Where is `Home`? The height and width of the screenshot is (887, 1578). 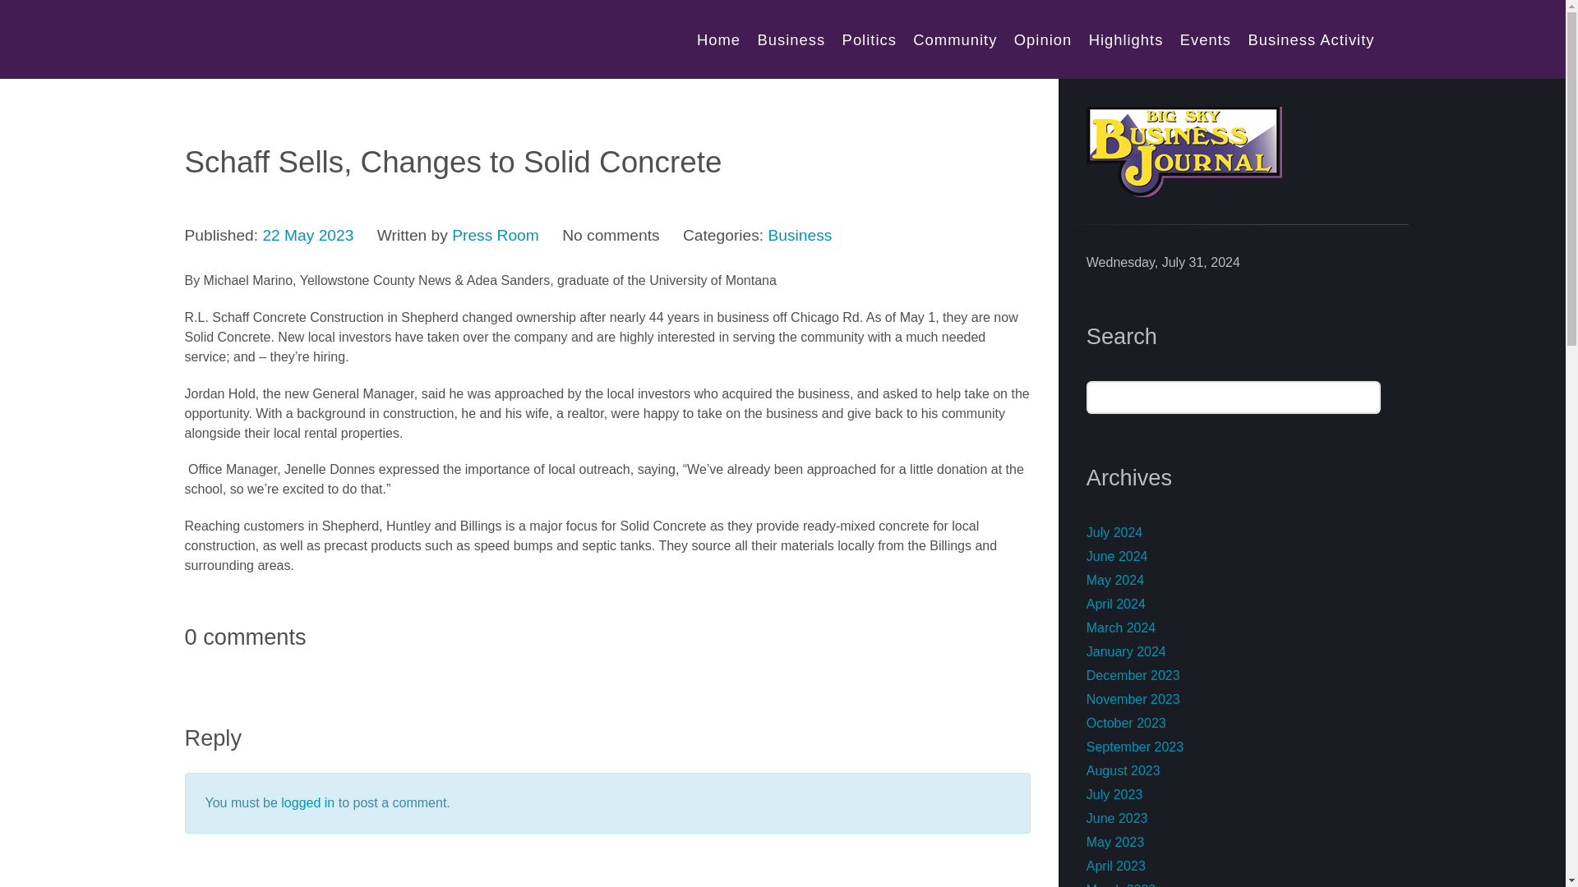 Home is located at coordinates (718, 39).